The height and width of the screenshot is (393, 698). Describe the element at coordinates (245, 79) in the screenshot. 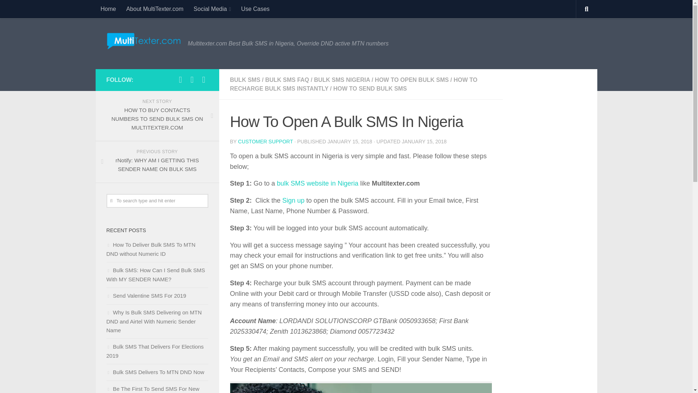

I see `BULK SMS` at that location.